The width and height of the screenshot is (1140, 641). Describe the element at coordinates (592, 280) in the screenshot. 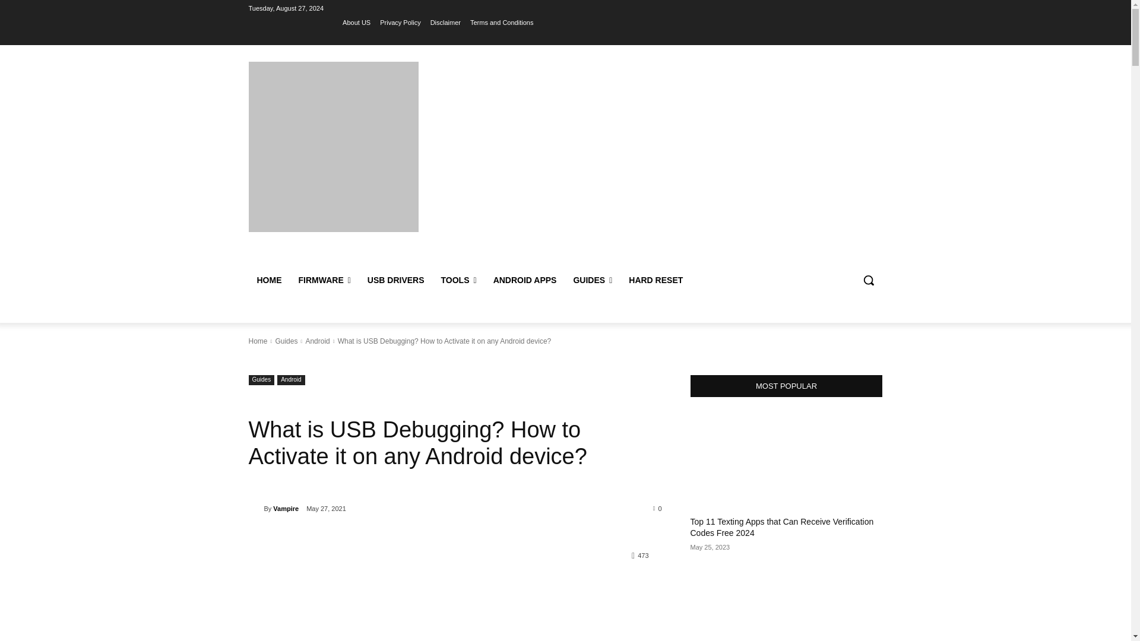

I see `GUIDES` at that location.